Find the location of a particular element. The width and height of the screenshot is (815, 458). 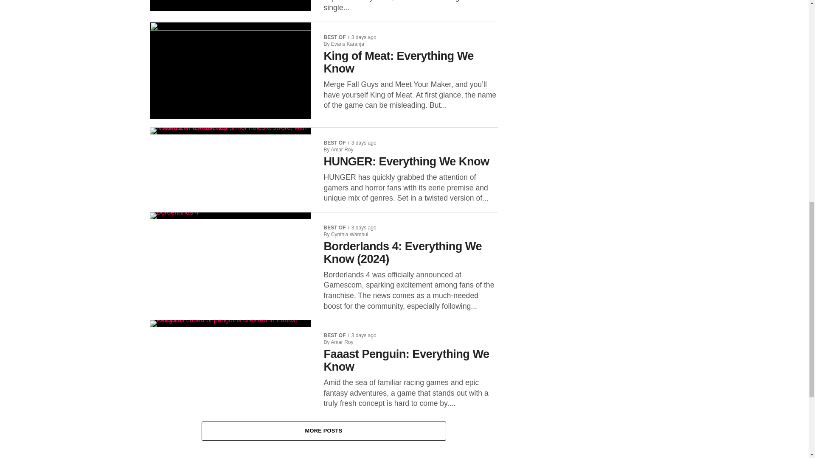

Posts by Amar Roy is located at coordinates (342, 342).